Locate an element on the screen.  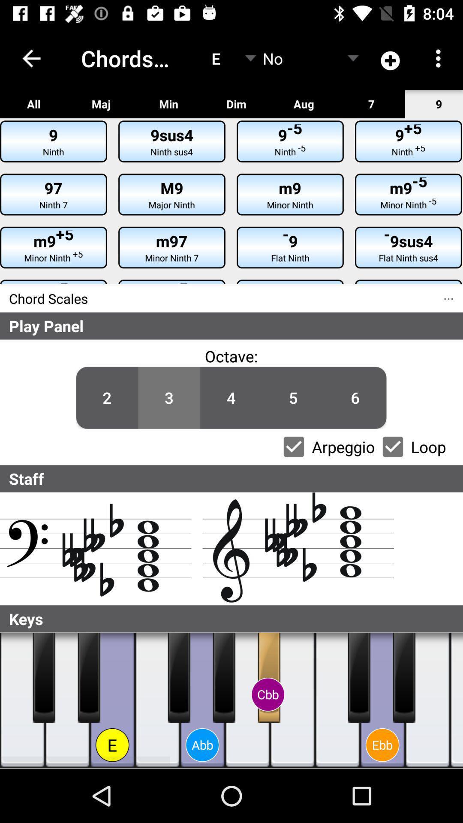
flip to the cbb is located at coordinates (268, 694).